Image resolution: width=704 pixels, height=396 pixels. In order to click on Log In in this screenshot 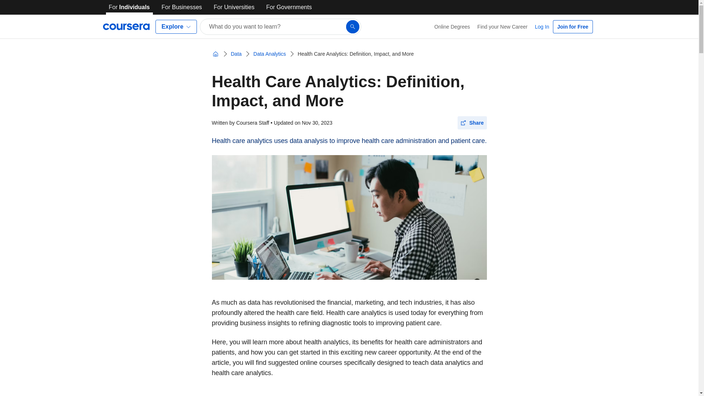, I will do `click(542, 26)`.